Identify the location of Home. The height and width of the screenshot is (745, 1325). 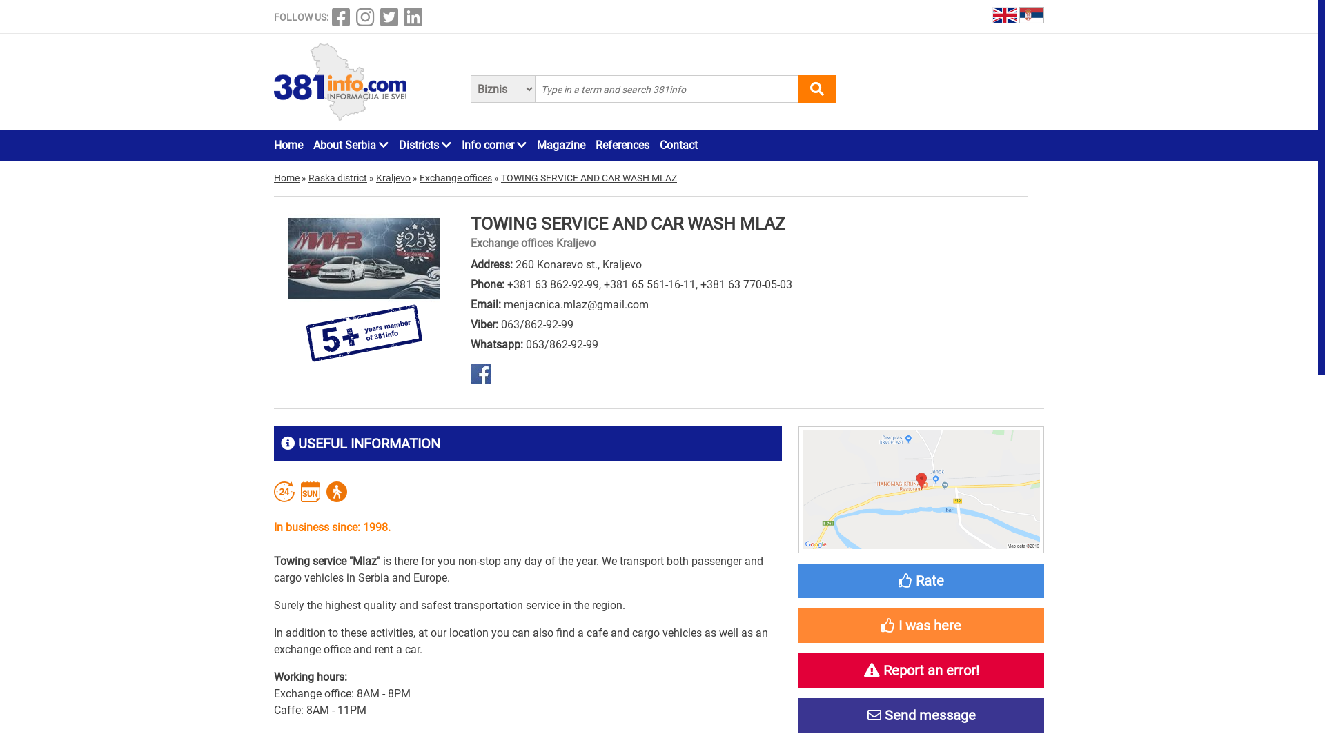
(287, 178).